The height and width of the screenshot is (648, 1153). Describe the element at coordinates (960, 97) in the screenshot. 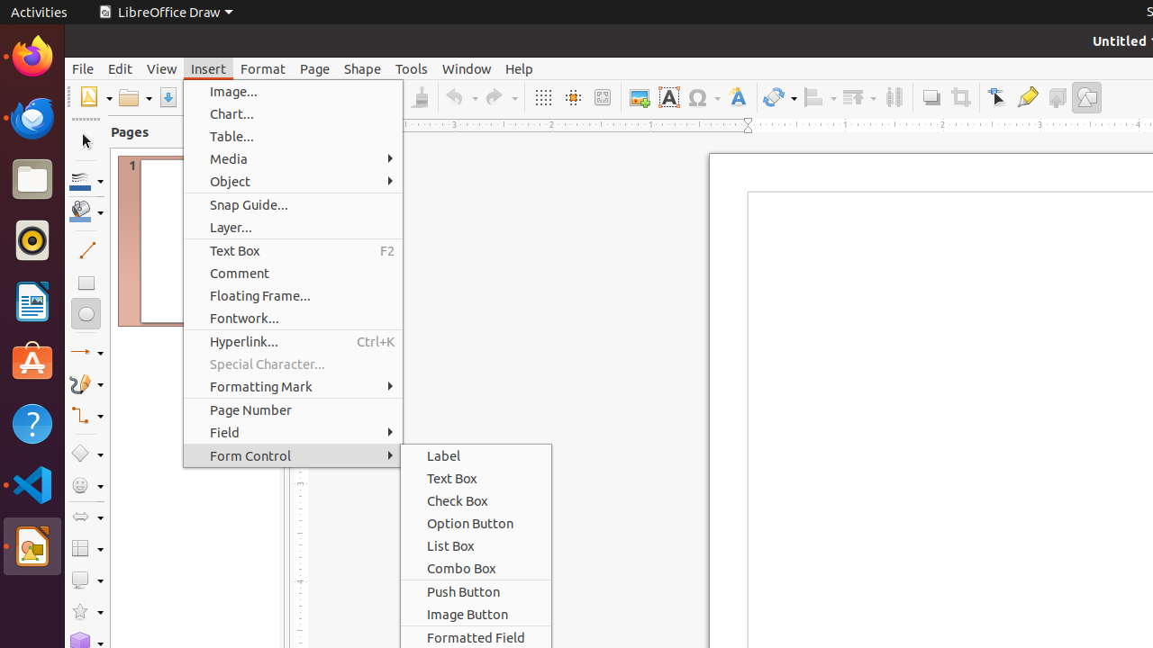

I see `Crop` at that location.